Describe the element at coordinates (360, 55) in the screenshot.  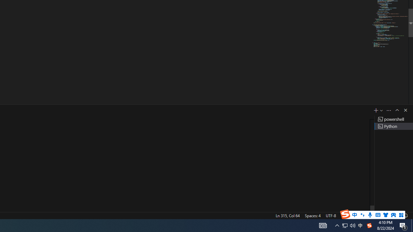
I see `Class: NetUIImage` at that location.